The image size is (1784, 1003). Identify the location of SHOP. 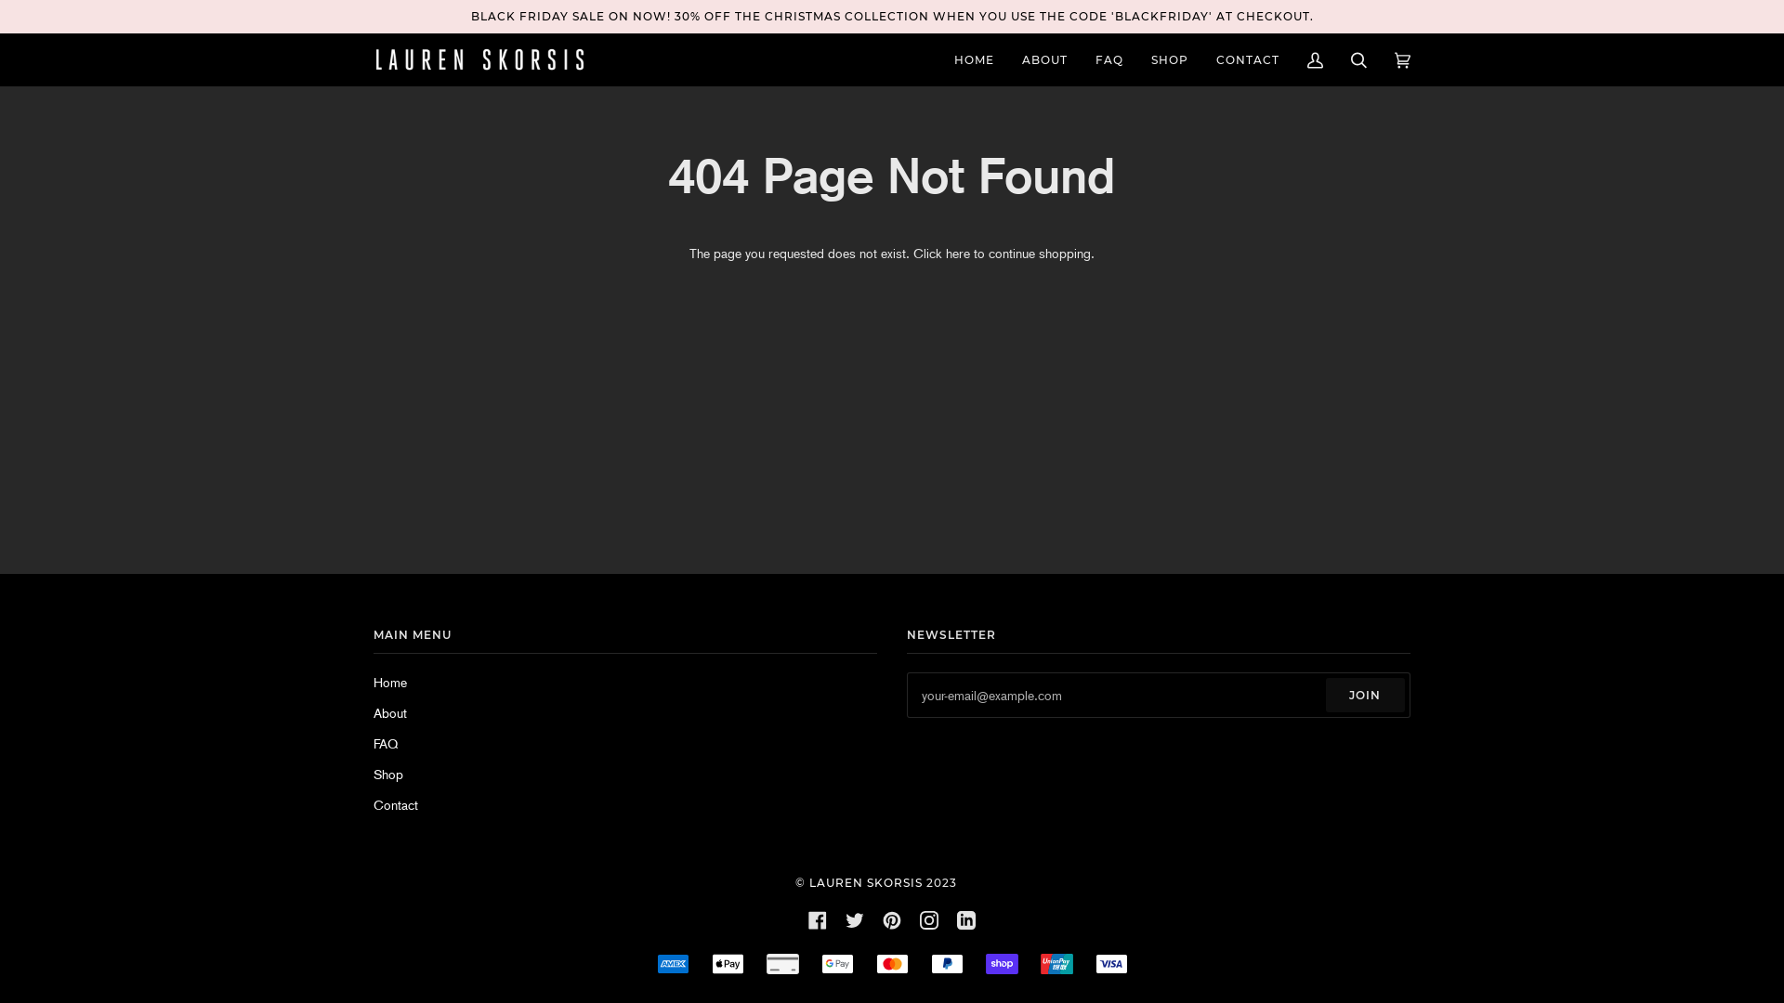
(1170, 59).